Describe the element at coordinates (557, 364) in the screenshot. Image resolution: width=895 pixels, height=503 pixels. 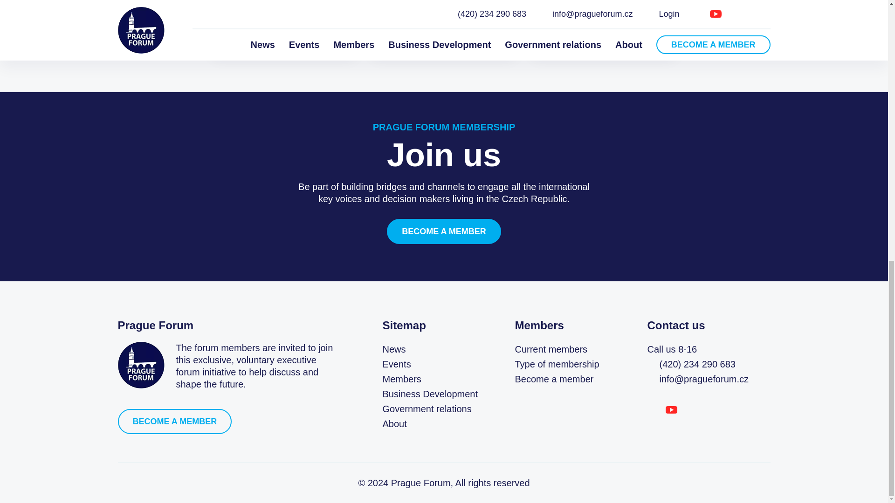
I see `Type of membership` at that location.